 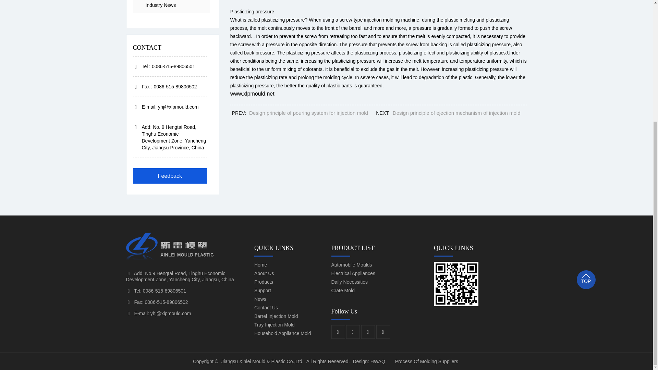 I want to click on About Us, so click(x=288, y=273).